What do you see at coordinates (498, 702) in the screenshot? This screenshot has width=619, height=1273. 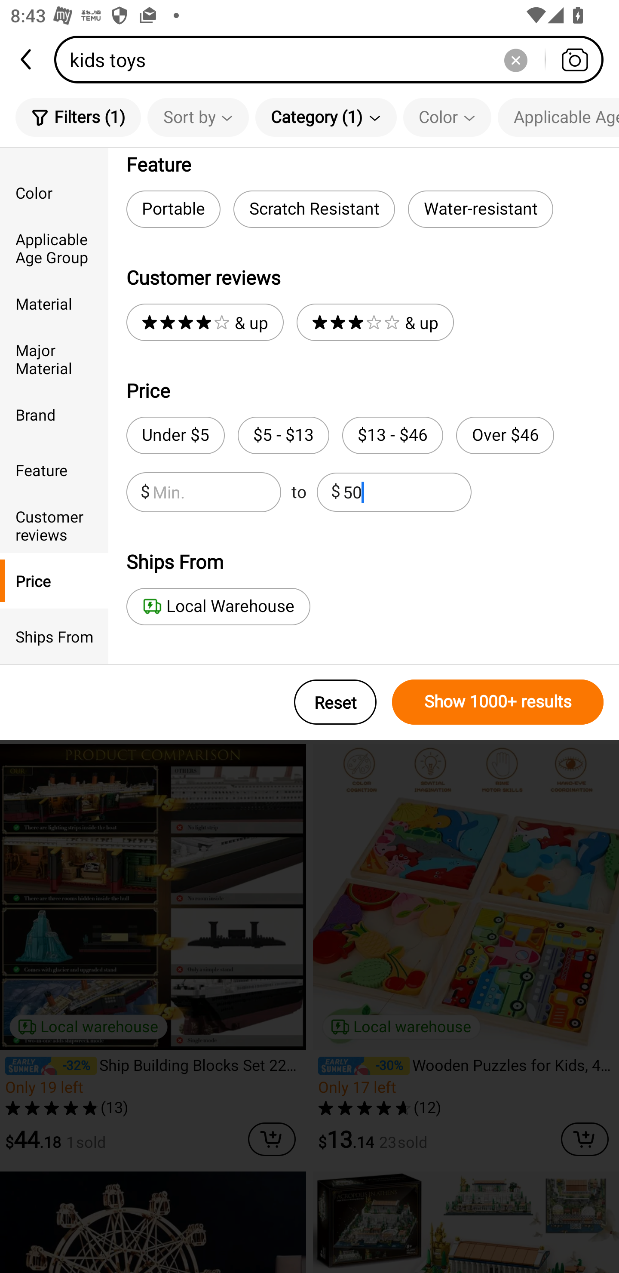 I see `Show 1000+ results` at bounding box center [498, 702].